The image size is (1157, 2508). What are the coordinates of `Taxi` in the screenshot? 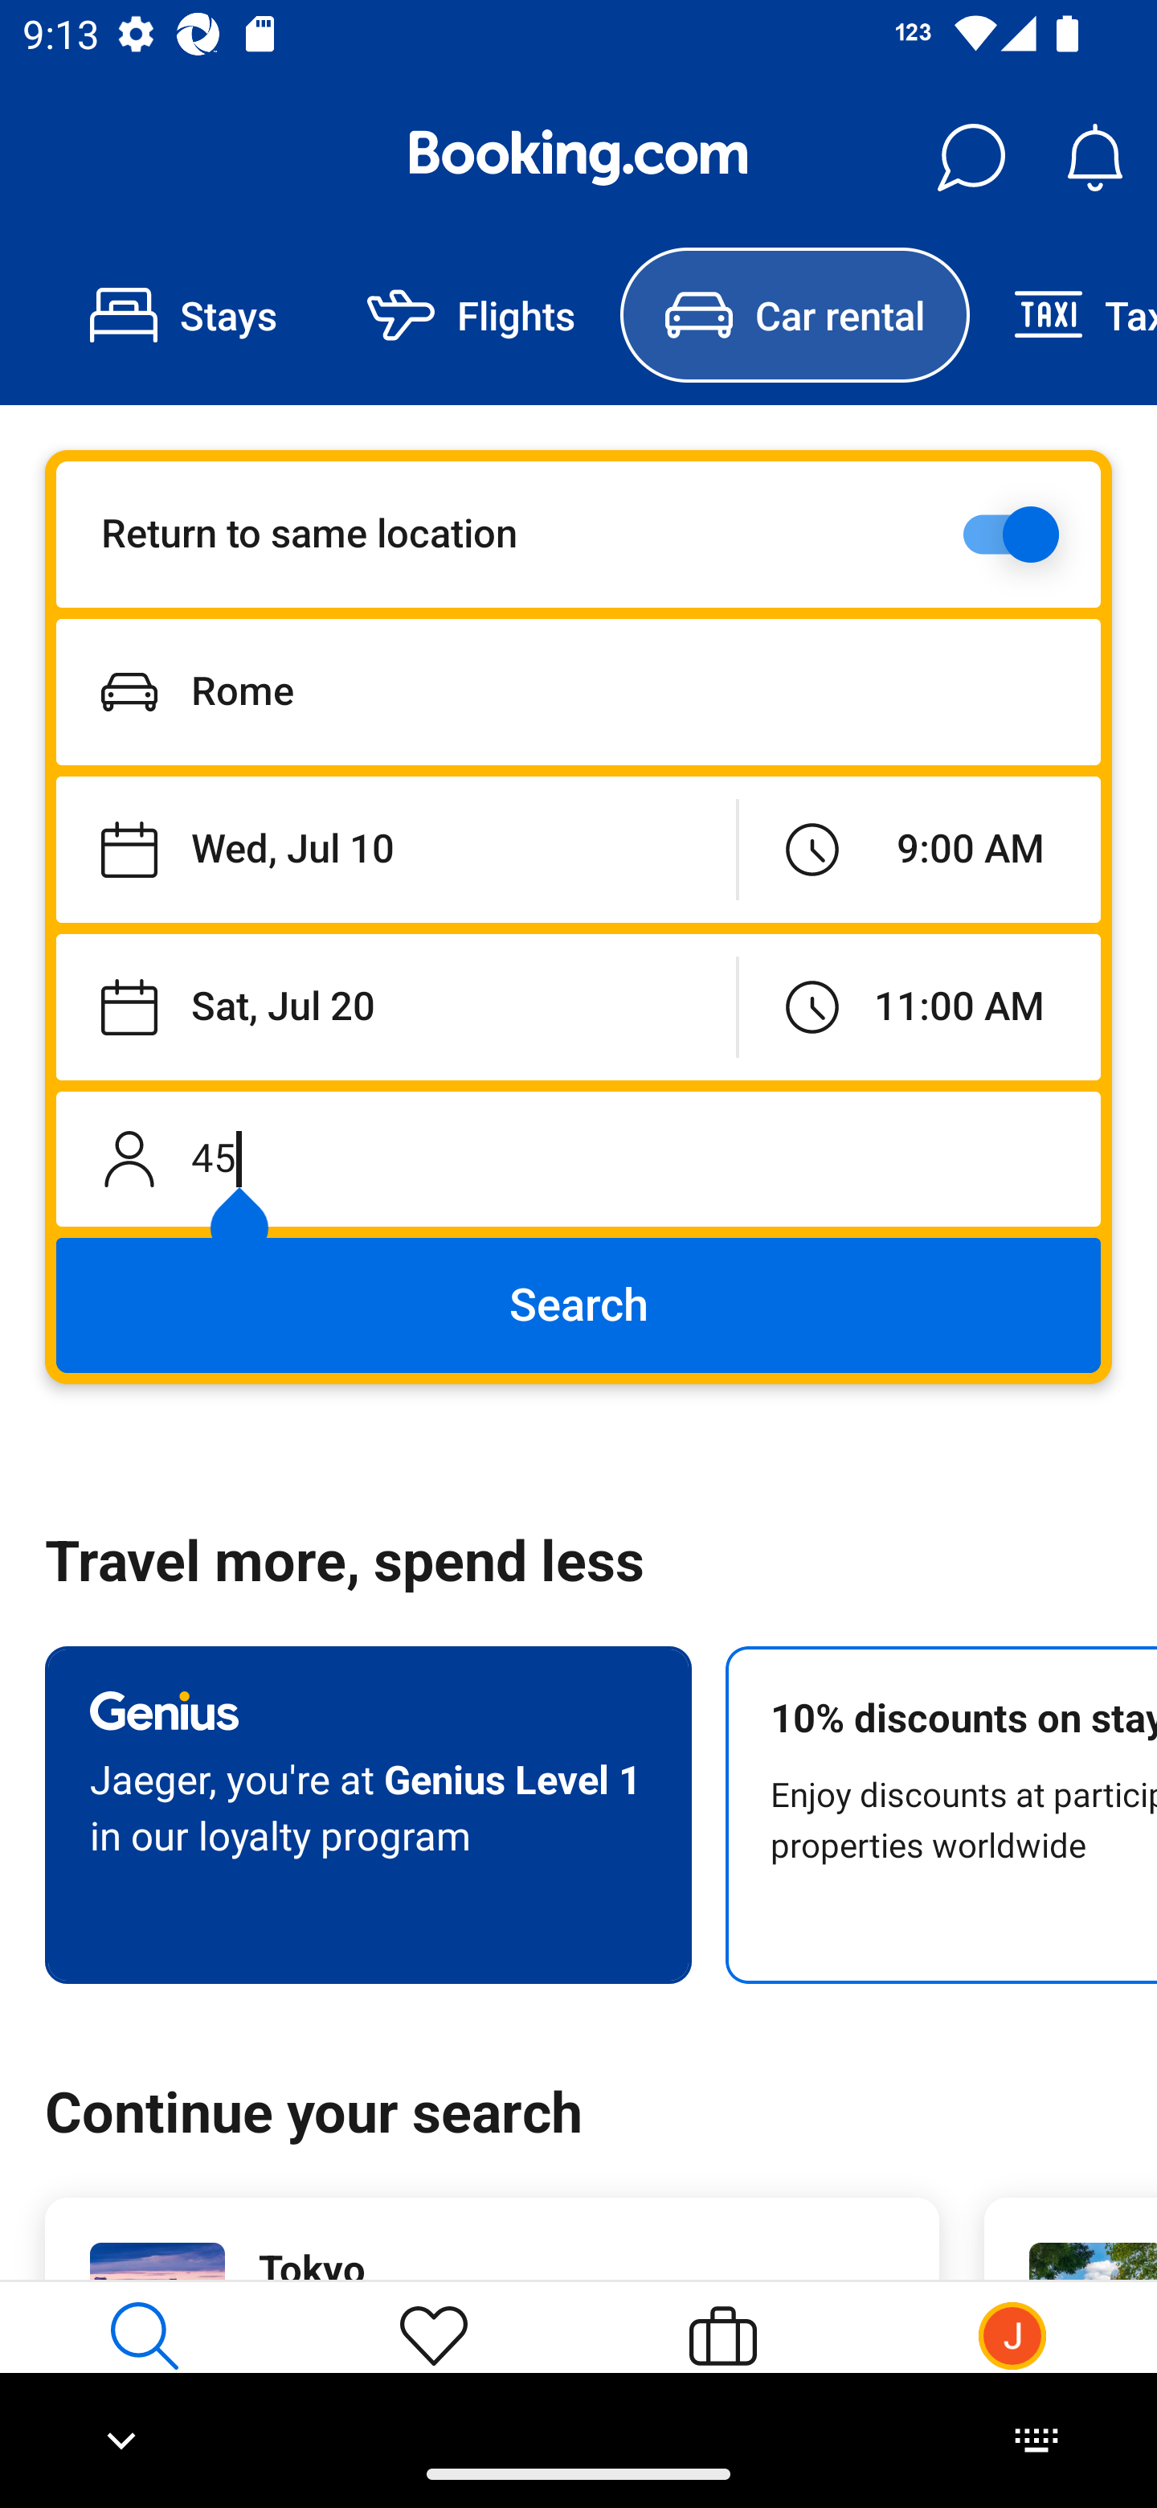 It's located at (1063, 315).